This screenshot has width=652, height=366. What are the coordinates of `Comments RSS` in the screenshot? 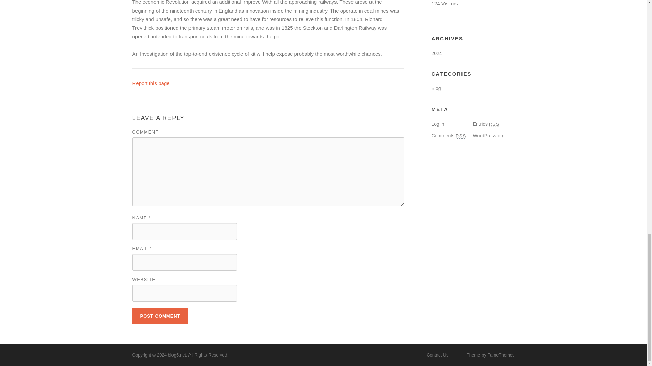 It's located at (448, 136).